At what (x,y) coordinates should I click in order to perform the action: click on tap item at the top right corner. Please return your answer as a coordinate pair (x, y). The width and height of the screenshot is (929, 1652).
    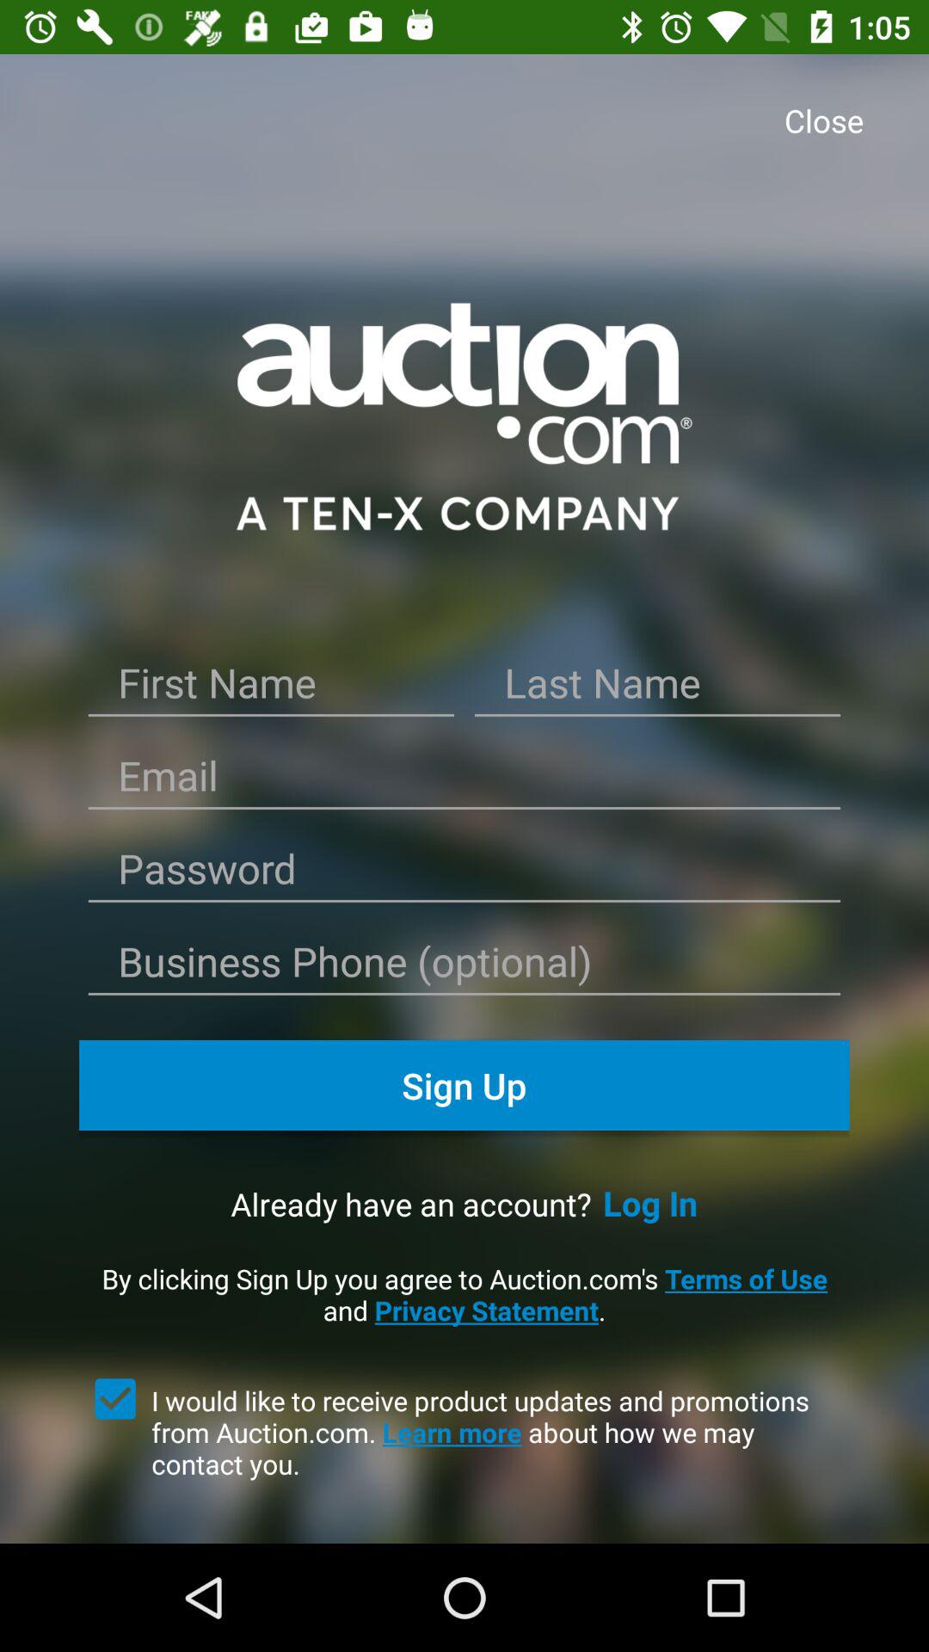
    Looking at the image, I should click on (829, 122).